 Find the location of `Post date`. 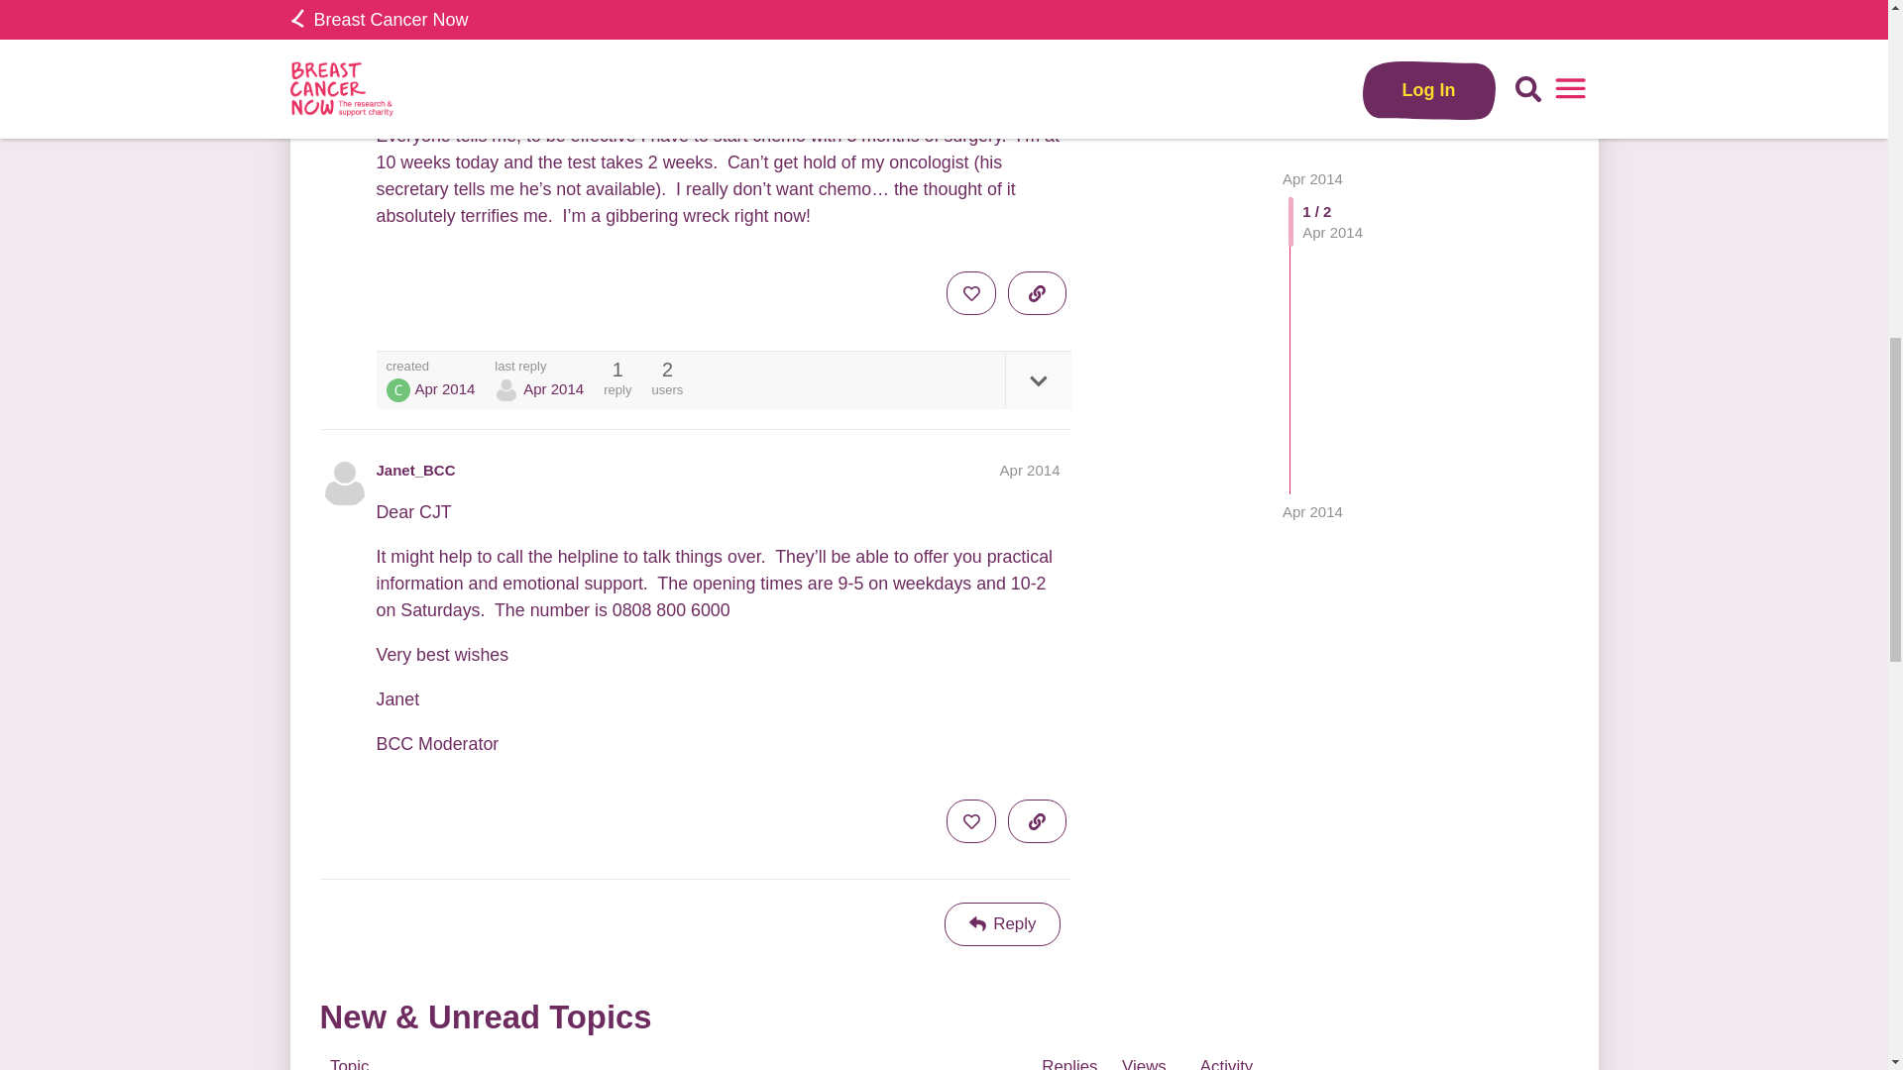

Post date is located at coordinates (1030, 470).